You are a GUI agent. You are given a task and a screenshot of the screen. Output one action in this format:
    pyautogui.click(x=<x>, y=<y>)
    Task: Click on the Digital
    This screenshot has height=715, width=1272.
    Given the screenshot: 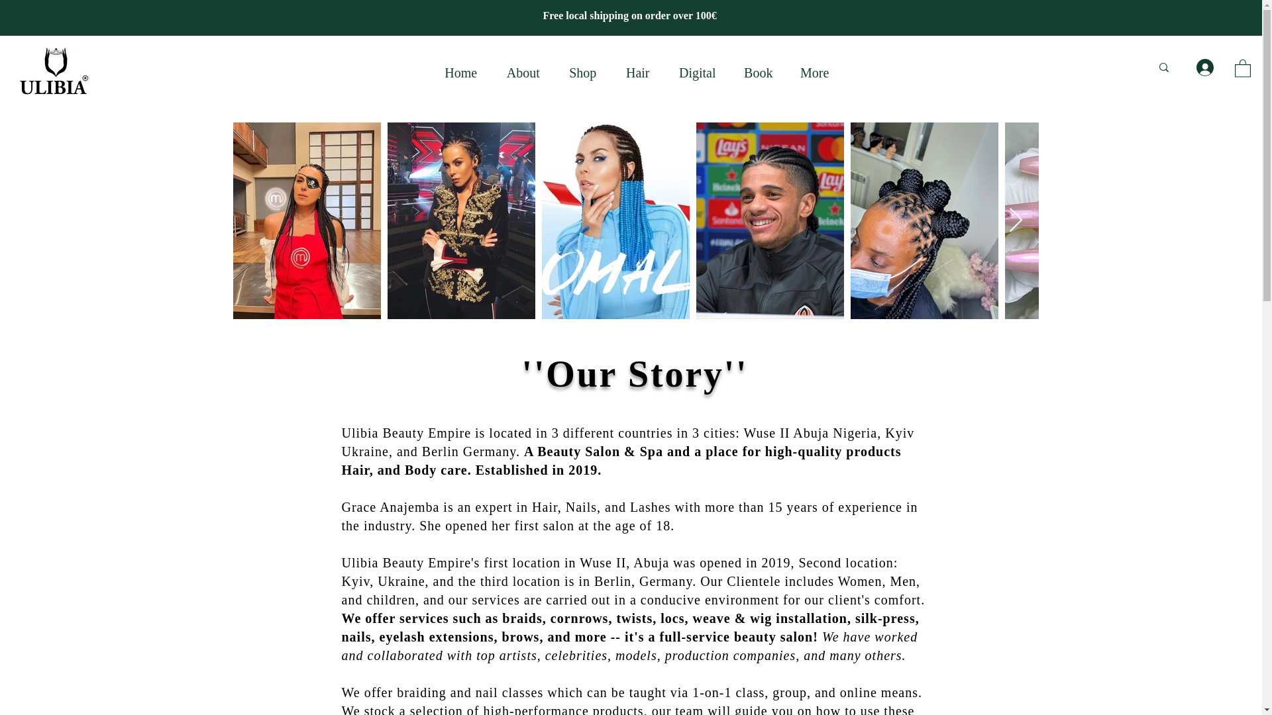 What is the action you would take?
    pyautogui.click(x=697, y=72)
    